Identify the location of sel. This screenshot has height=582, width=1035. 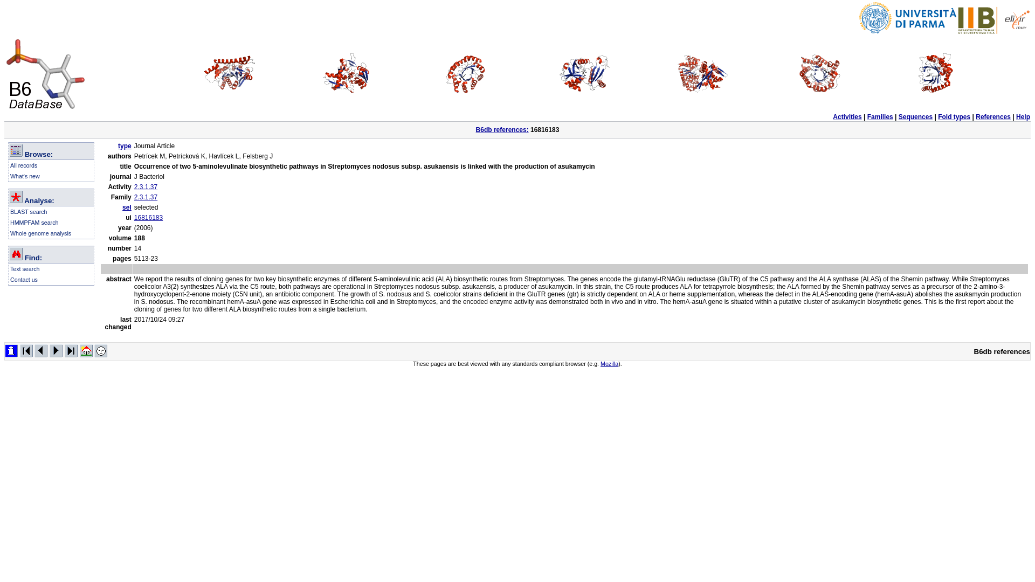
(126, 207).